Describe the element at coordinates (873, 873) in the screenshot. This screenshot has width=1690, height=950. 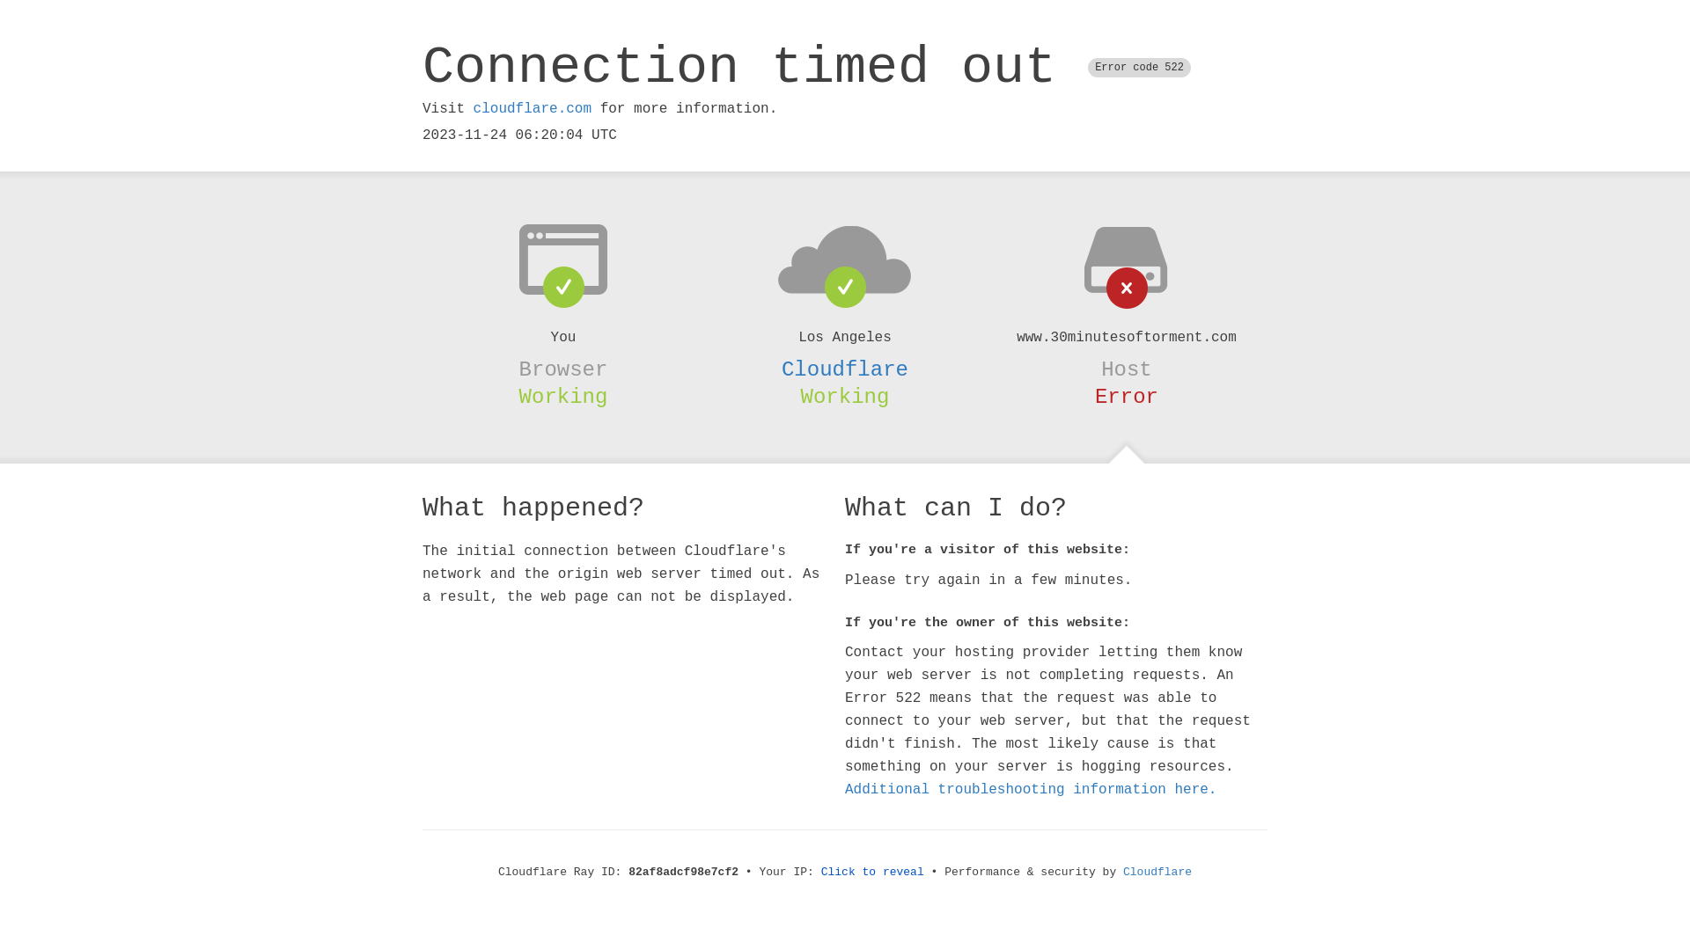
I see `Click to reveal` at that location.